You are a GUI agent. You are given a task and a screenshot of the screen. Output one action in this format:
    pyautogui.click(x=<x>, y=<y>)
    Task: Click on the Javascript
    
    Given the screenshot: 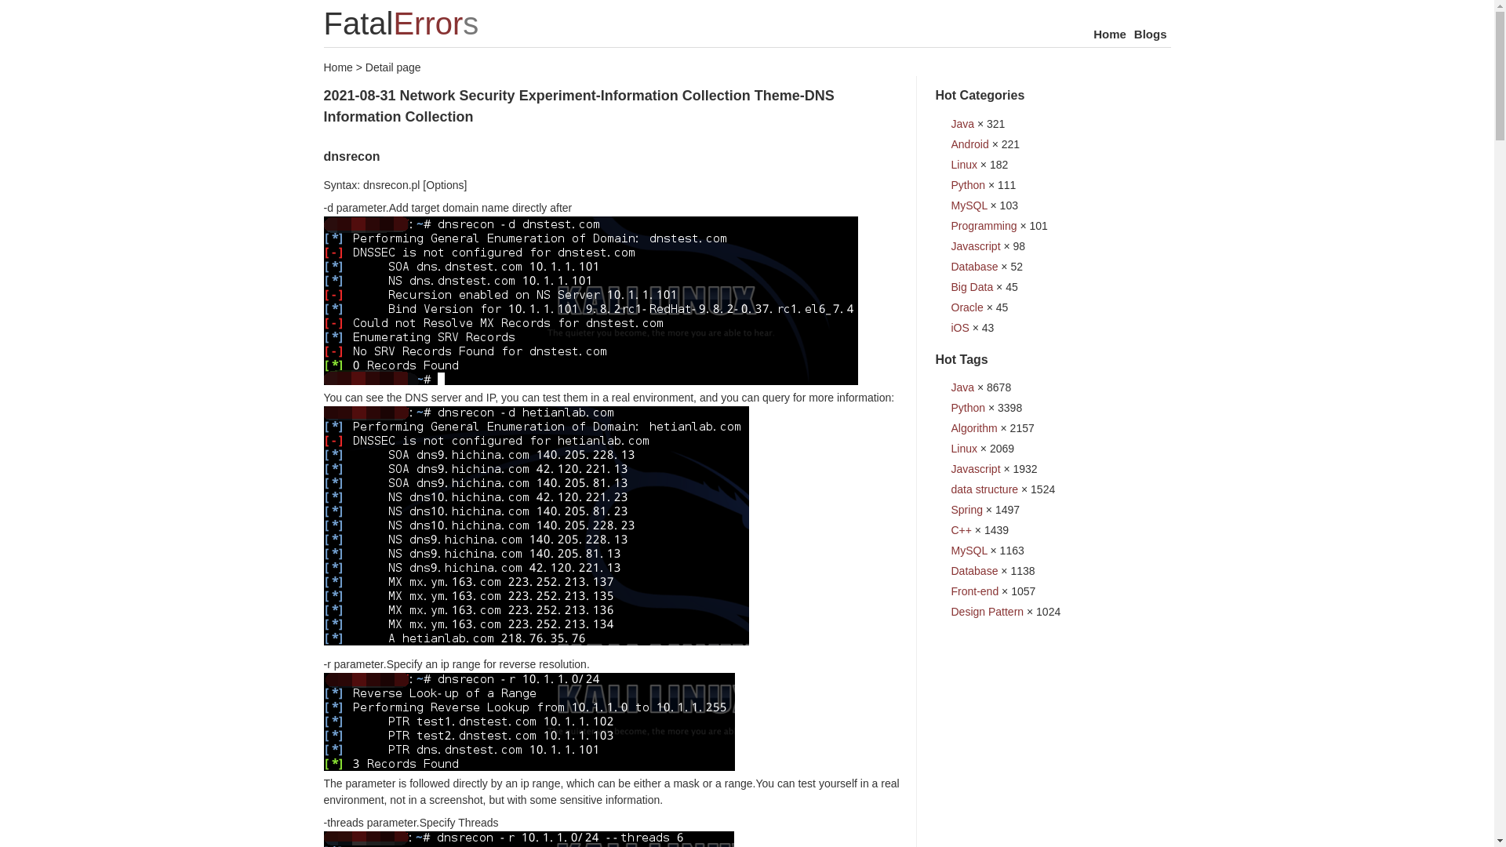 What is the action you would take?
    pyautogui.click(x=974, y=468)
    